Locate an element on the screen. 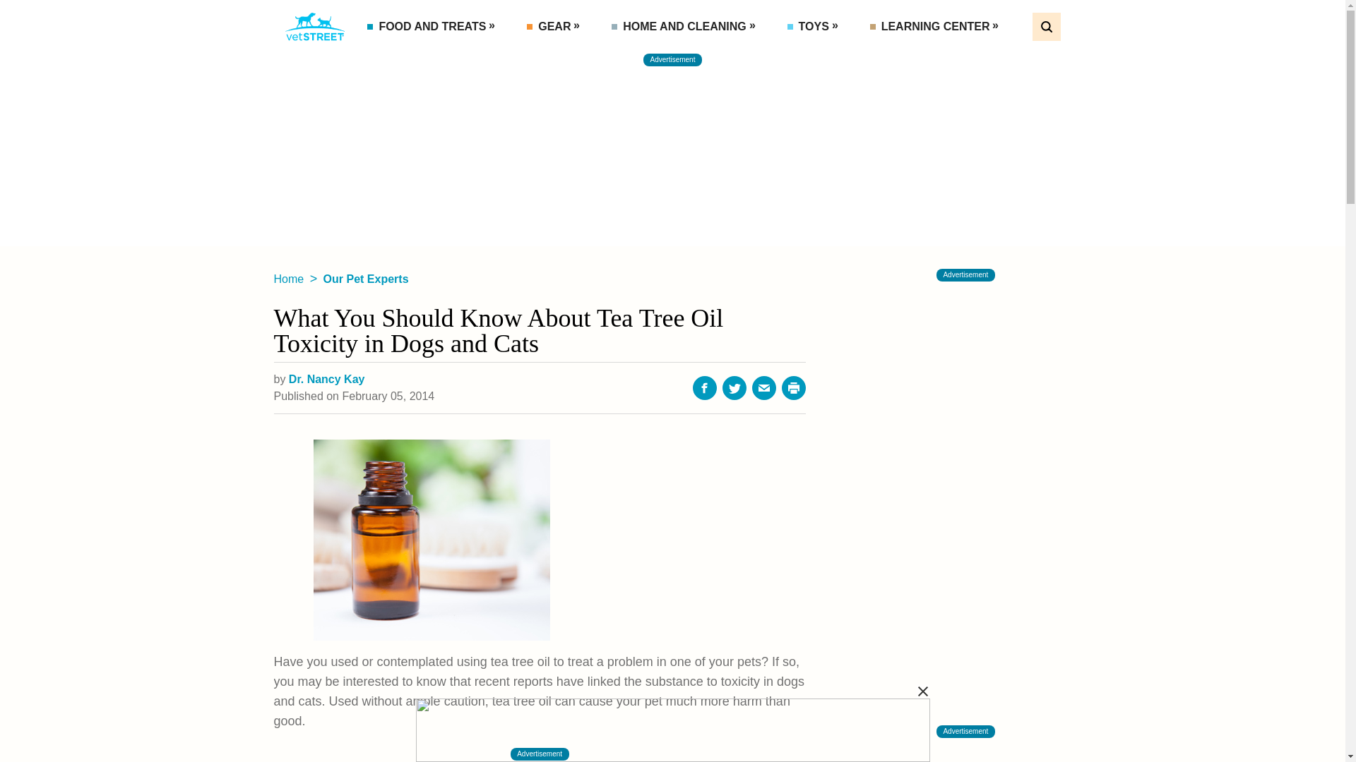  Share via email is located at coordinates (764, 388).